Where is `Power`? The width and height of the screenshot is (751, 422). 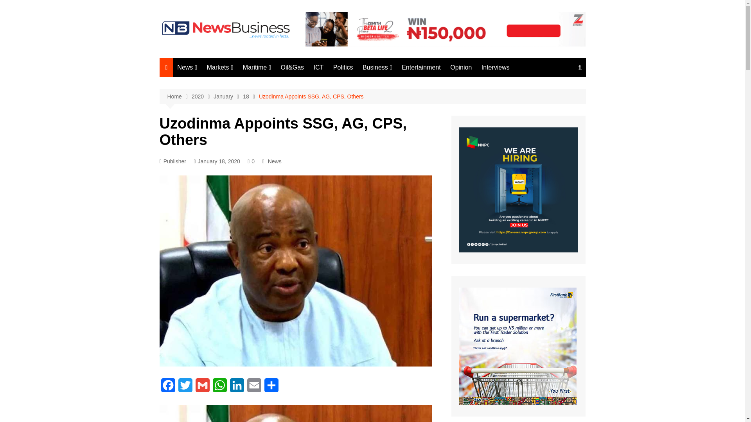 Power is located at coordinates (487, 97).